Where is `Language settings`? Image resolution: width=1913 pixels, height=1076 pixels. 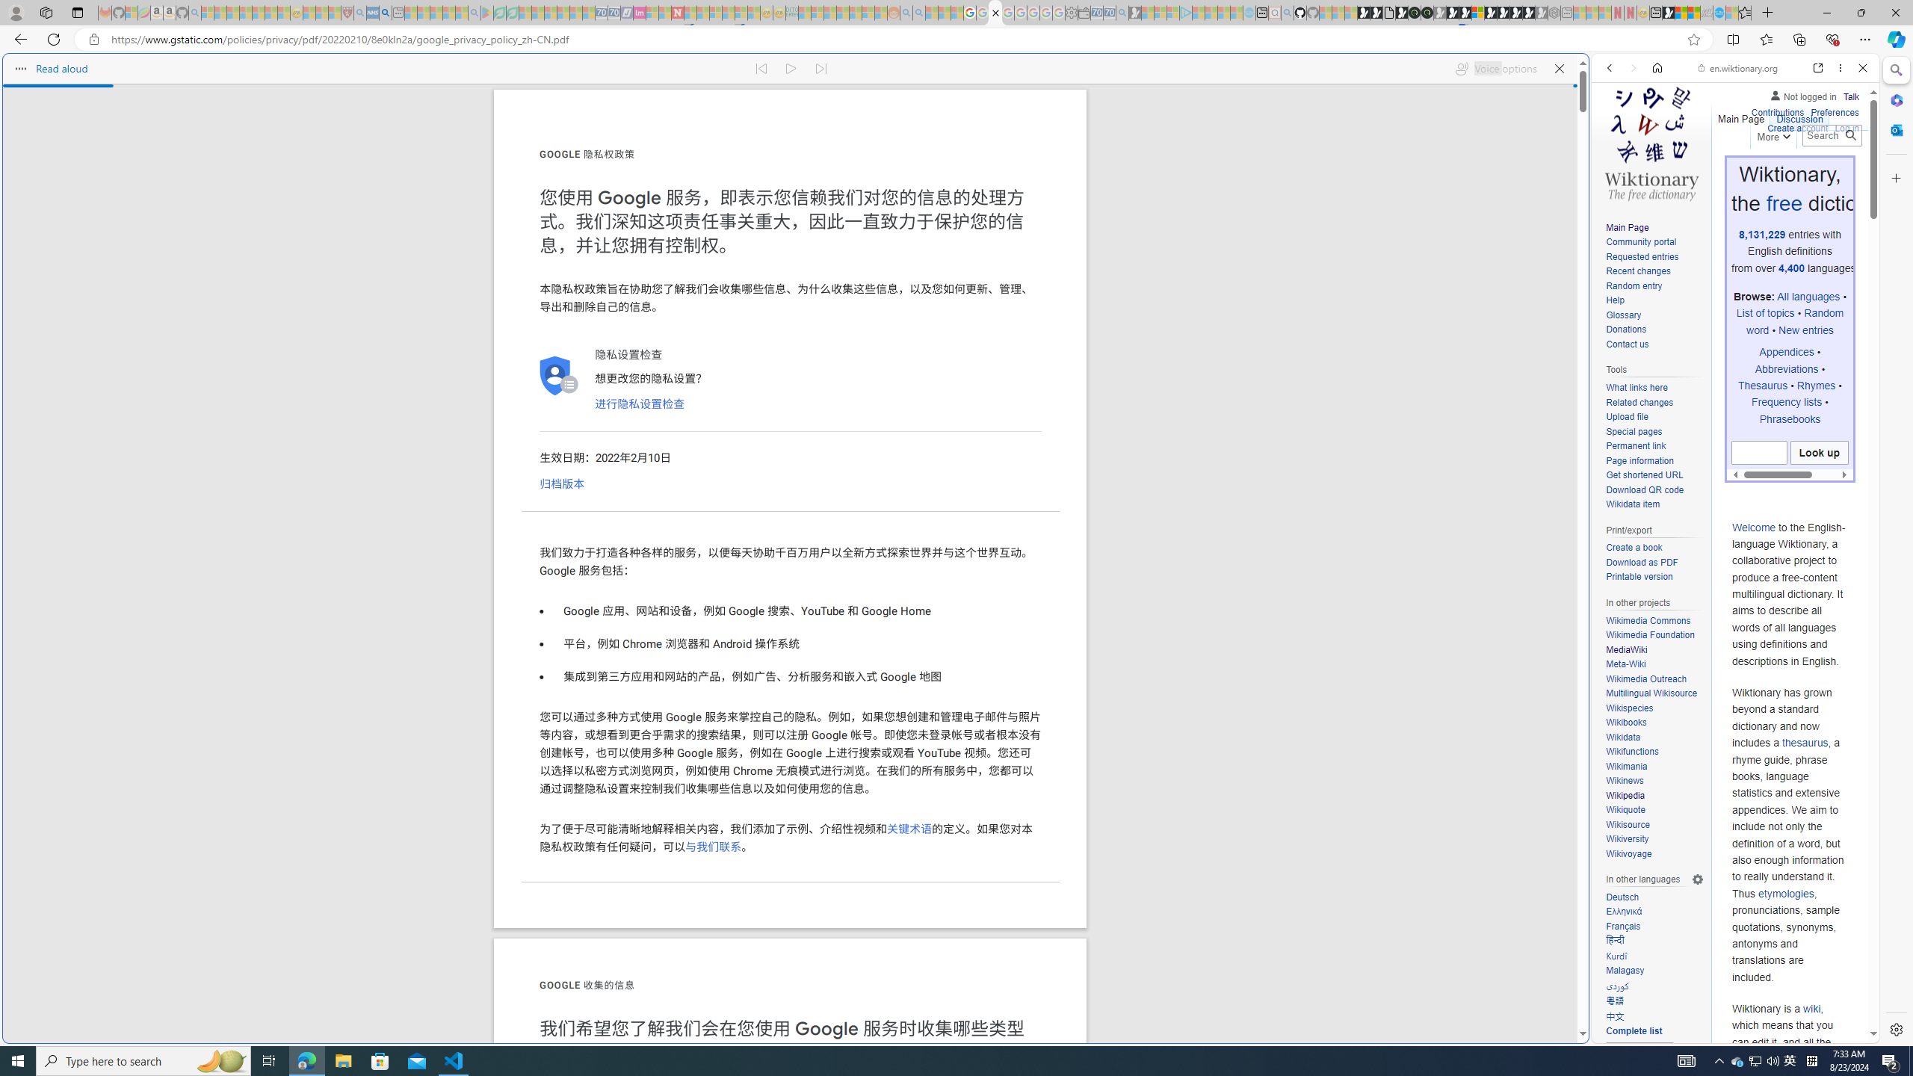 Language settings is located at coordinates (1698, 880).